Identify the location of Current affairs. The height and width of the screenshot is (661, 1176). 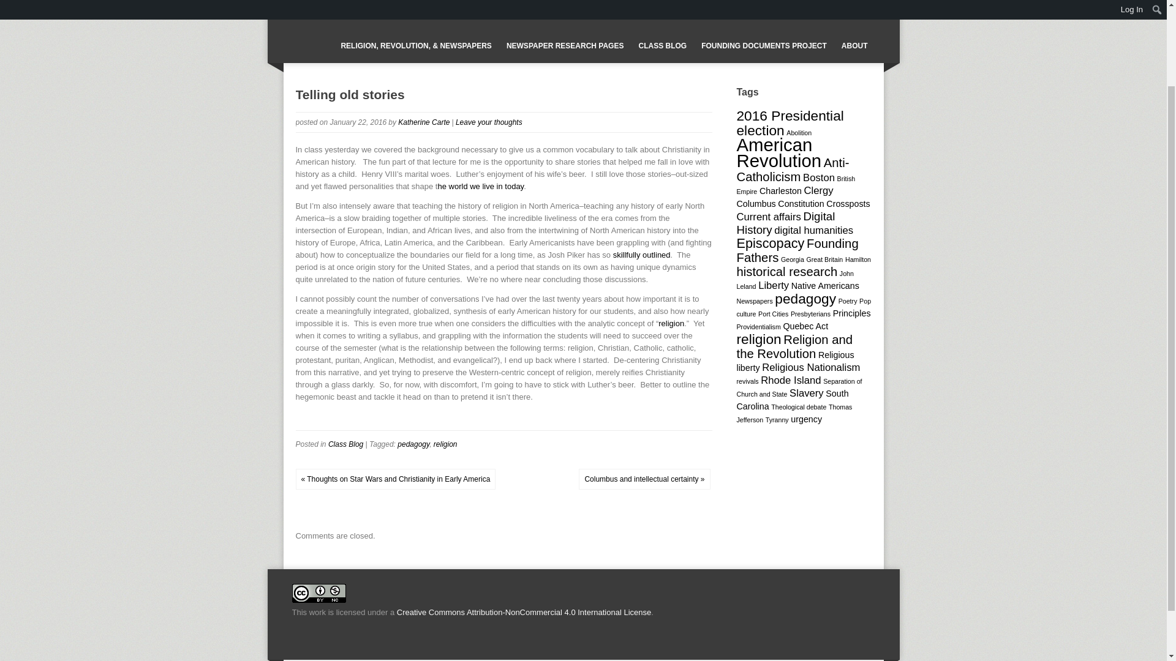
(768, 217).